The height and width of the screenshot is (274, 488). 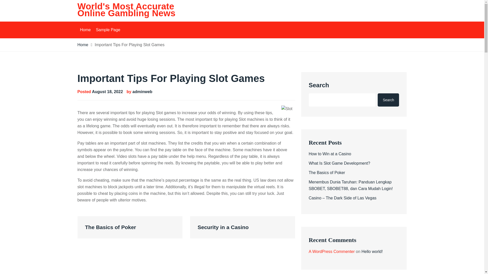 I want to click on Home, so click(x=83, y=45).